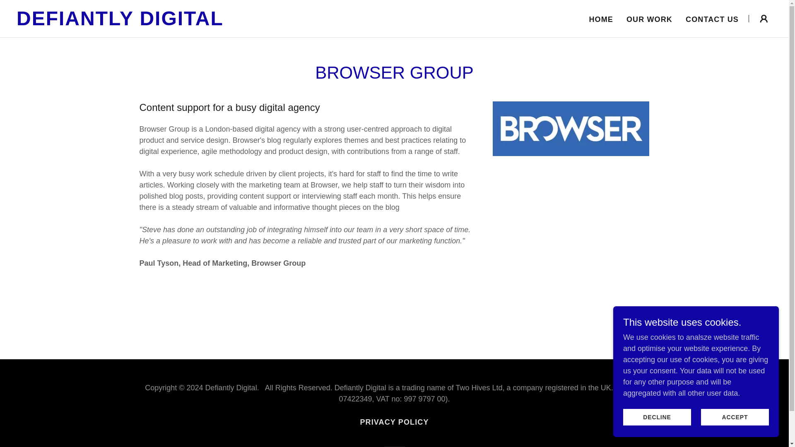 Image resolution: width=795 pixels, height=447 pixels. What do you see at coordinates (712, 19) in the screenshot?
I see `CONTACT US` at bounding box center [712, 19].